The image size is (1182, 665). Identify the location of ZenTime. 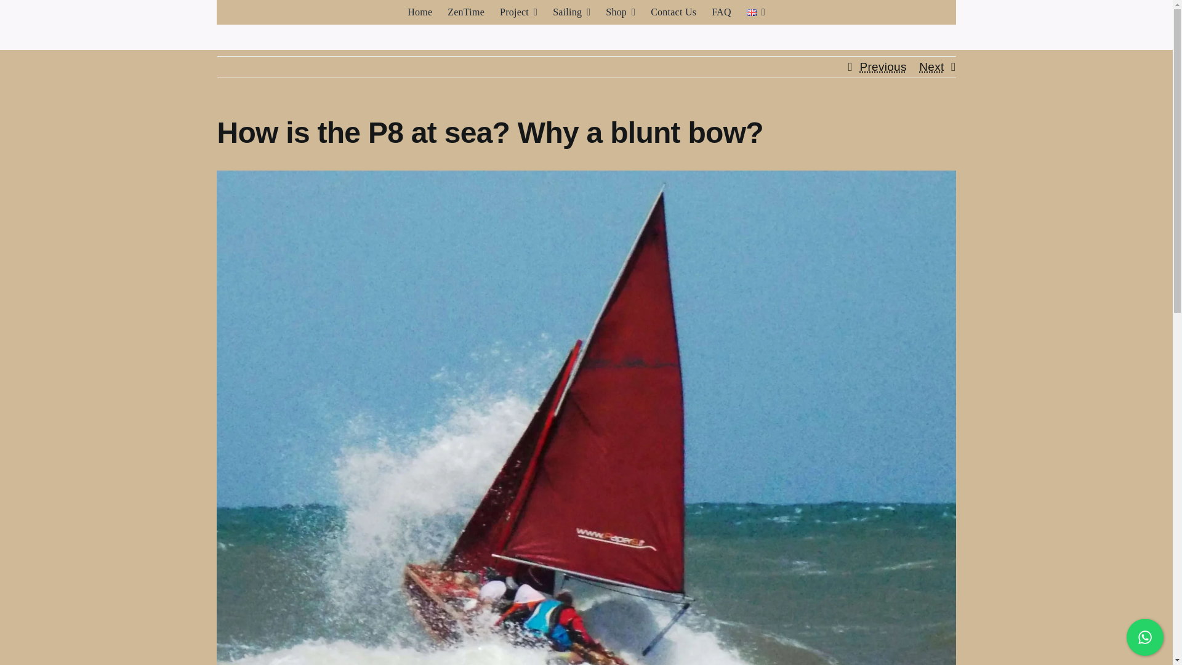
(466, 12).